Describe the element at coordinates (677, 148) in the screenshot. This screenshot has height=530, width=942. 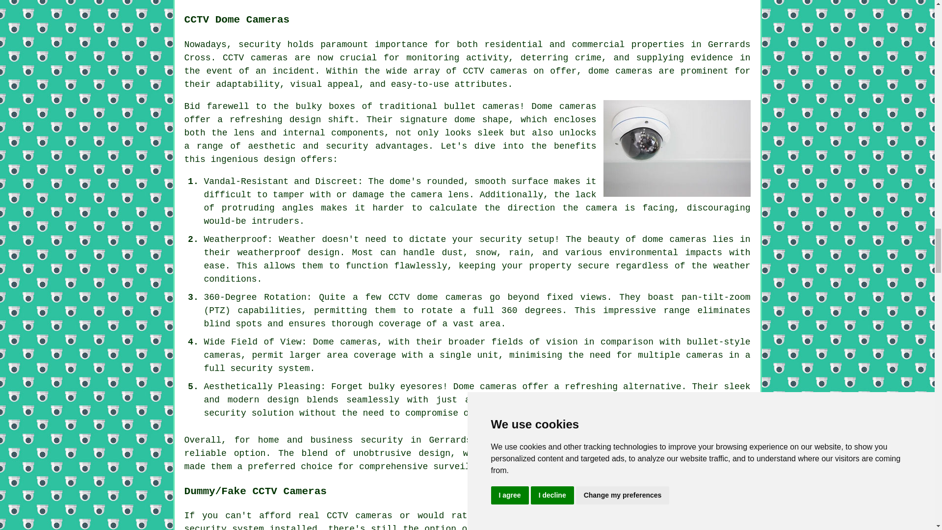
I see `CCTV Dome Cameras Gerrards Cross` at that location.